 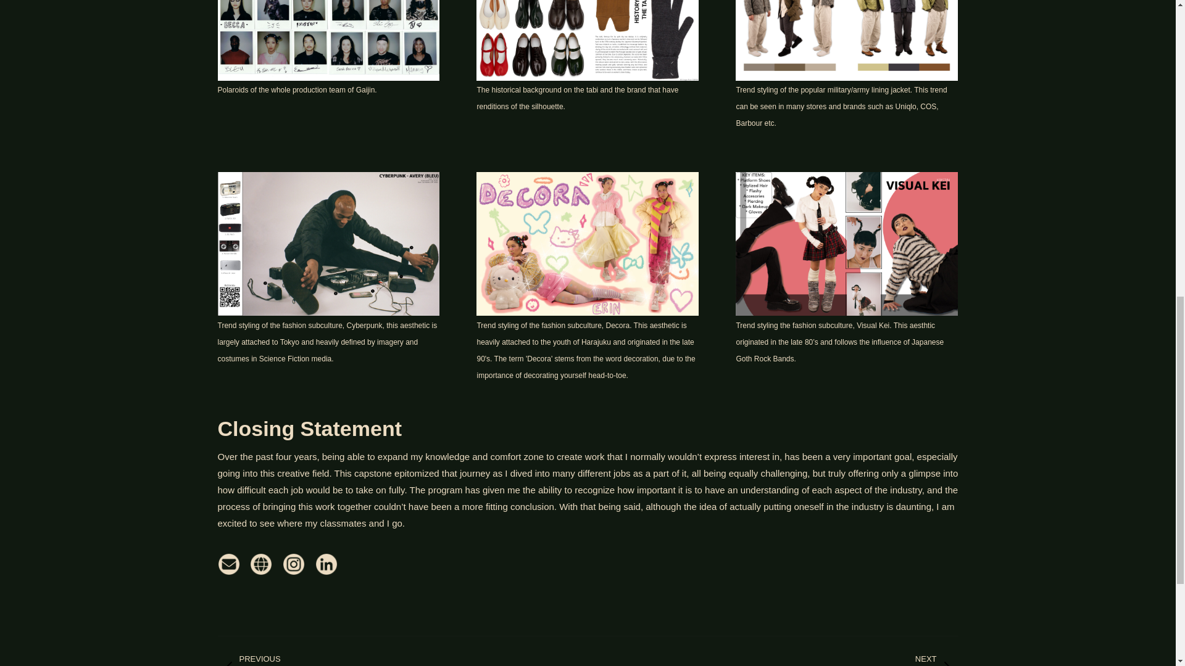 What do you see at coordinates (328, 40) in the screenshot?
I see `Kaitlyn-Ninaka-King-asset1 - Kaitlyn Ninaka-King` at bounding box center [328, 40].